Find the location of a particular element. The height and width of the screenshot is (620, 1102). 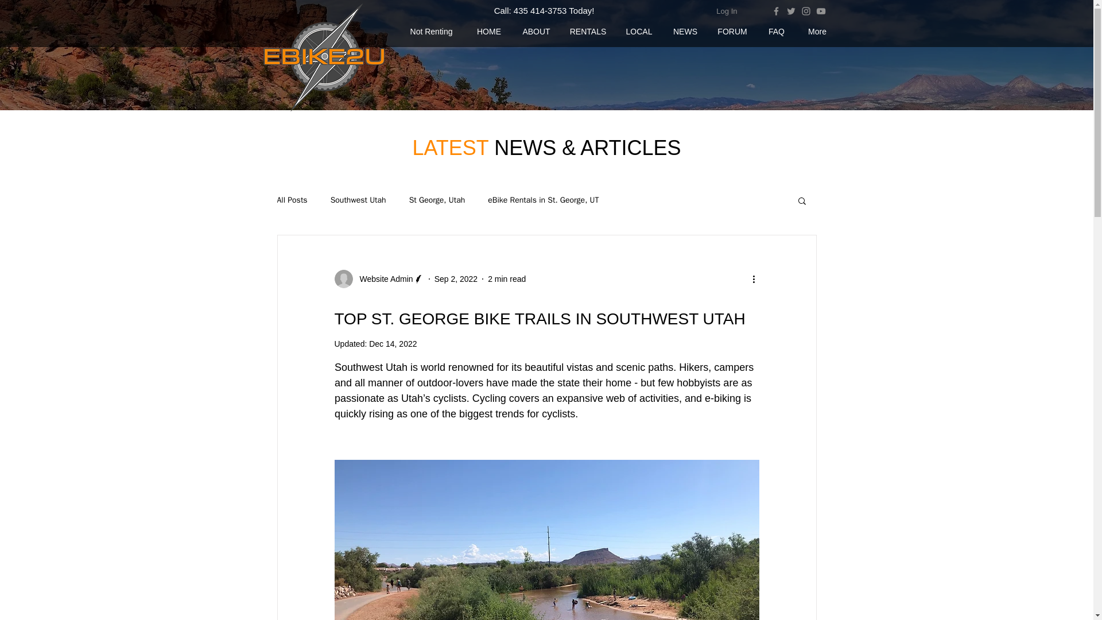

Log In is located at coordinates (727, 11).